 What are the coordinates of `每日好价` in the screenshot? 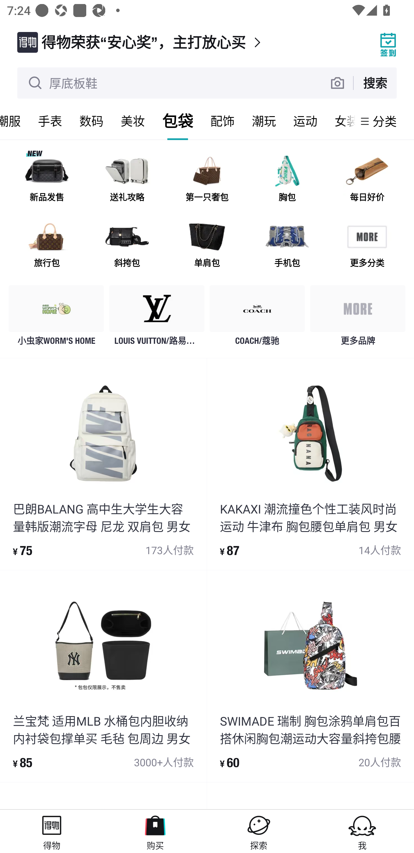 It's located at (367, 180).